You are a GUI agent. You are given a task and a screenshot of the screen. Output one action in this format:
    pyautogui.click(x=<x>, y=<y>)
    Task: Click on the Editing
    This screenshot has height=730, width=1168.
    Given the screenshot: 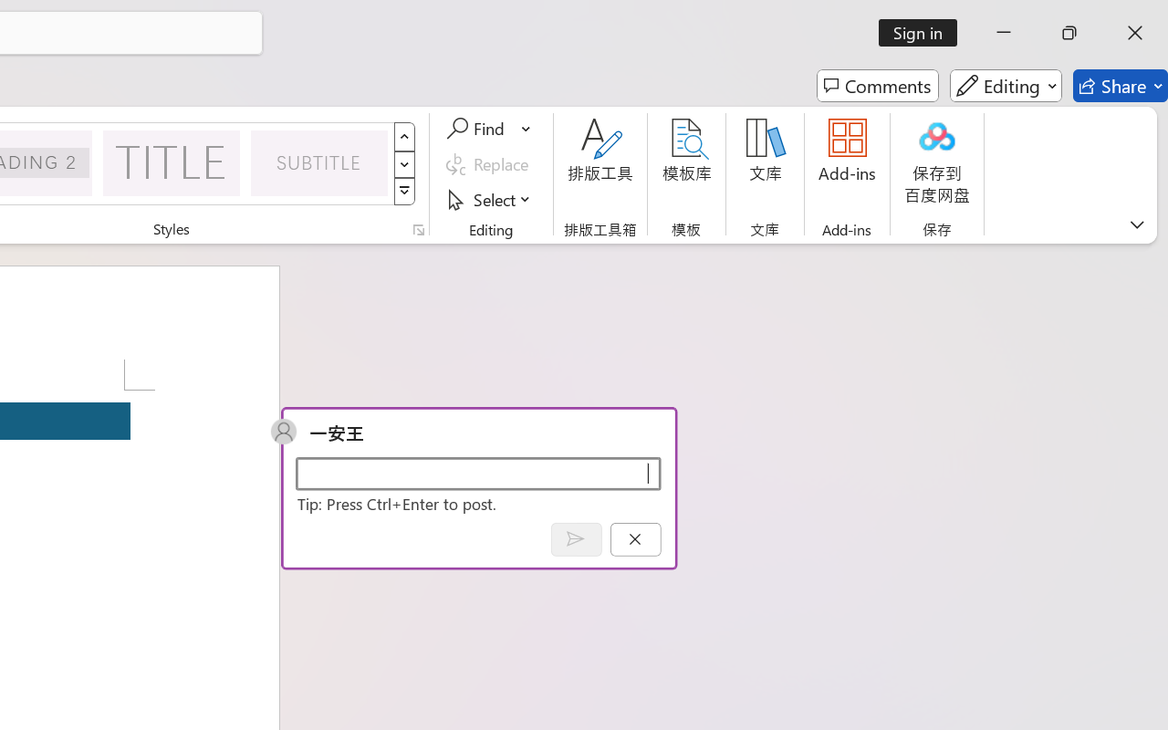 What is the action you would take?
    pyautogui.click(x=1006, y=86)
    